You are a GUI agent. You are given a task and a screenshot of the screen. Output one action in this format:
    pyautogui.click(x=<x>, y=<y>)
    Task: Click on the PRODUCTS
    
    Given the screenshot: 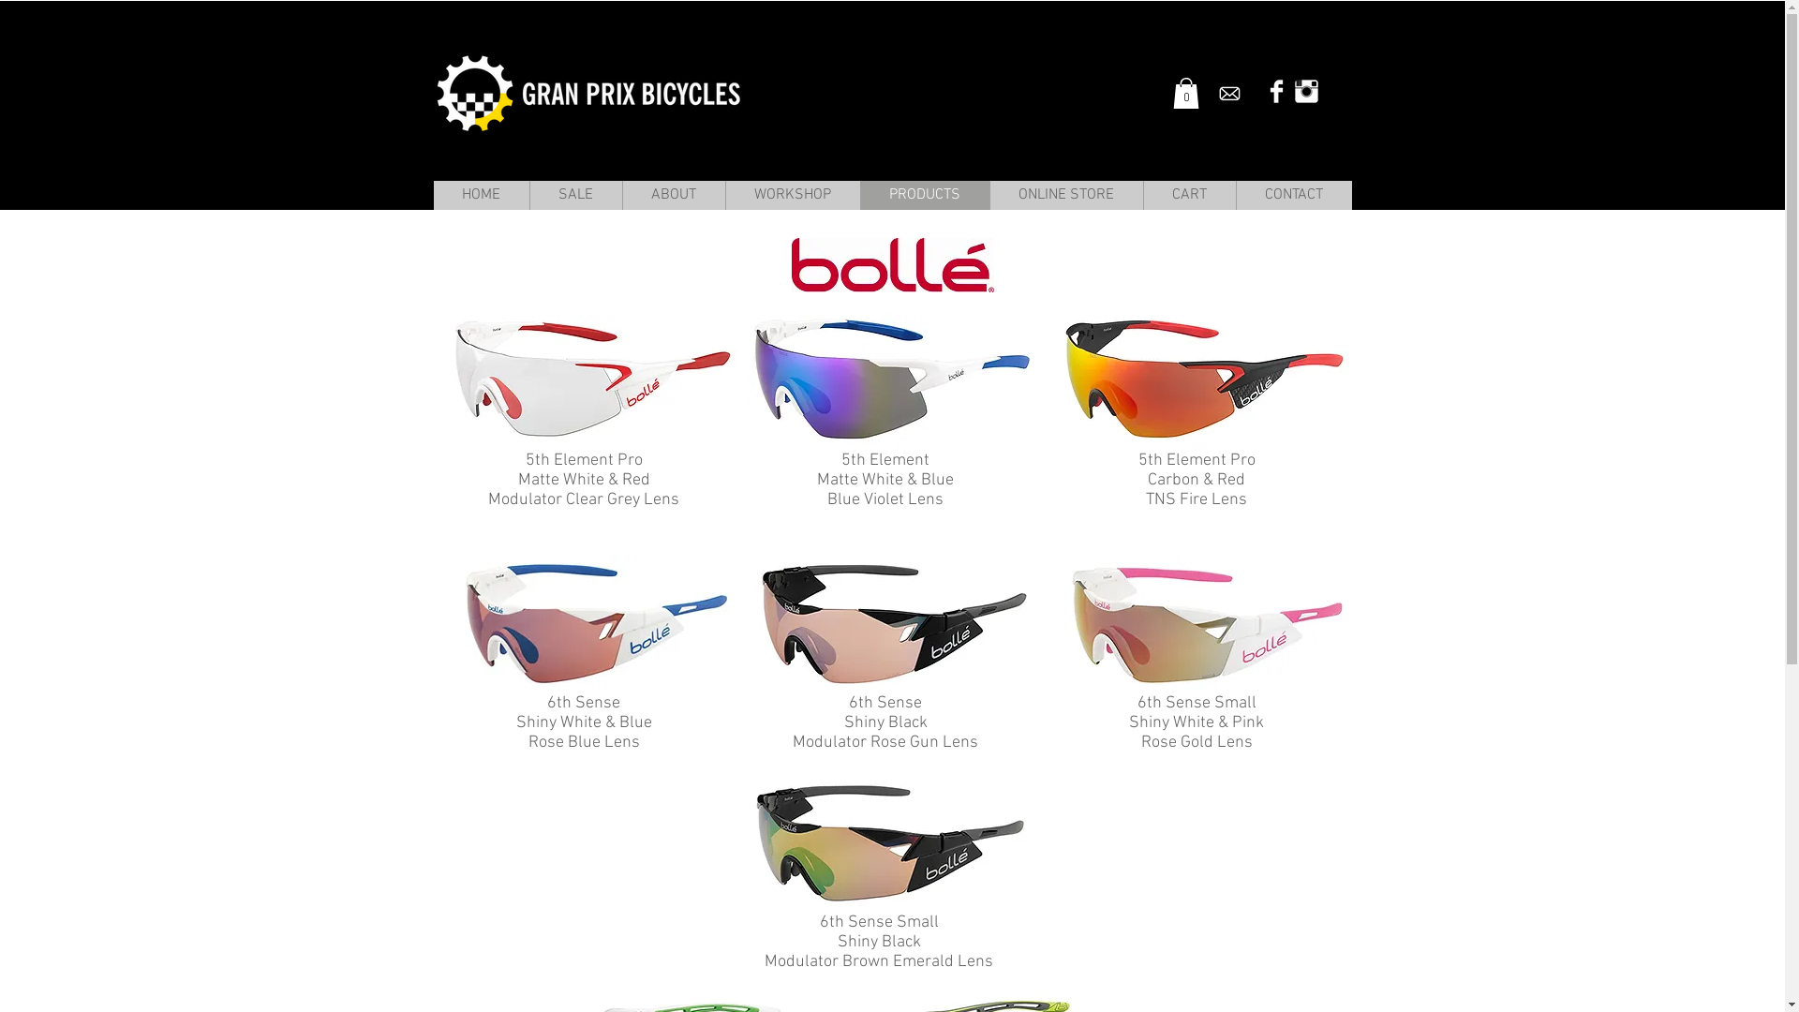 What is the action you would take?
    pyautogui.click(x=925, y=195)
    